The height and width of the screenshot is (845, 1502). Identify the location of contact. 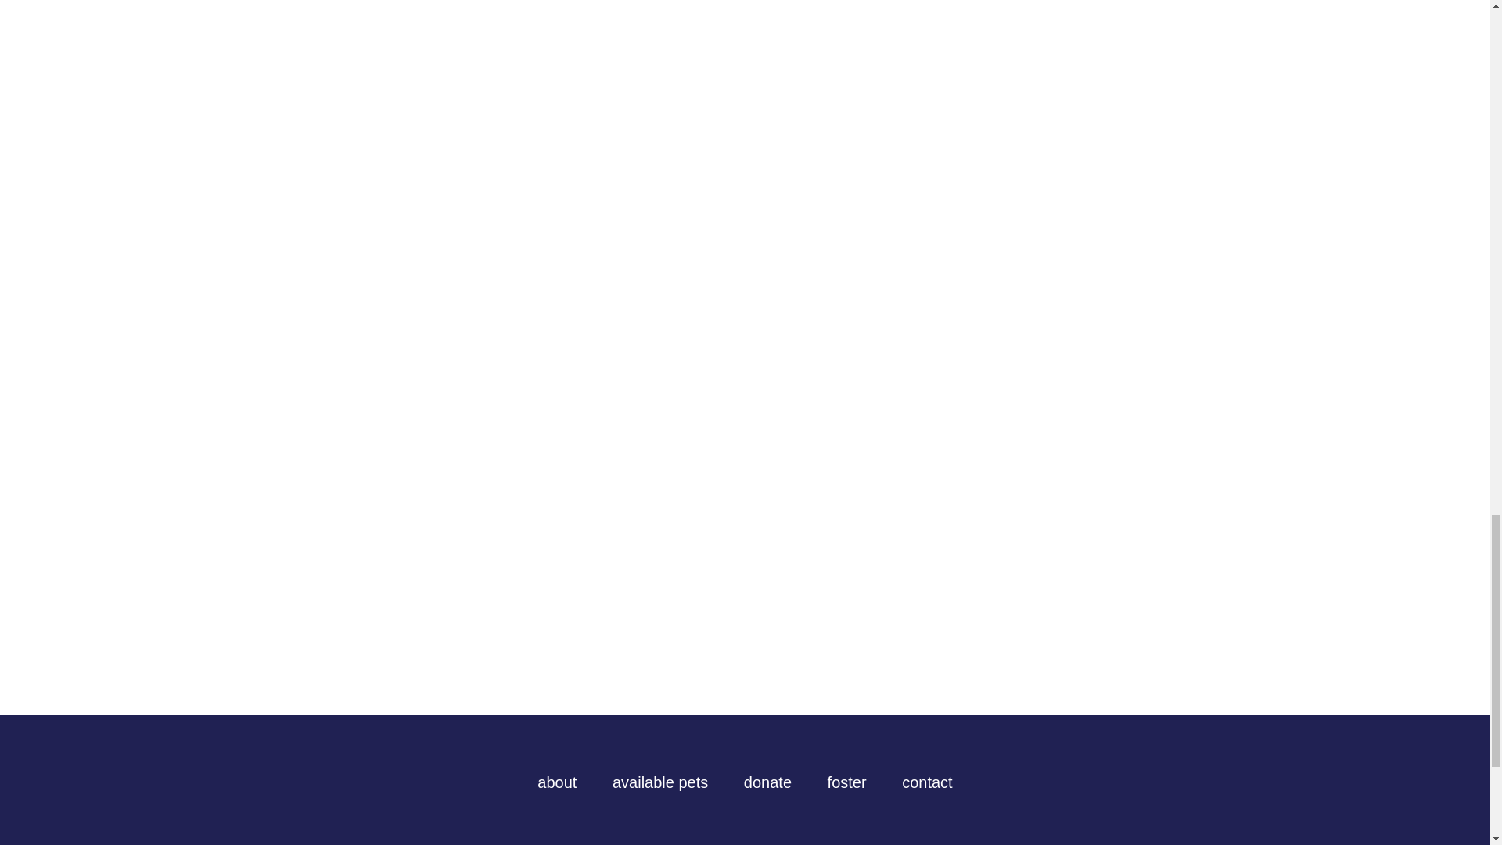
(927, 782).